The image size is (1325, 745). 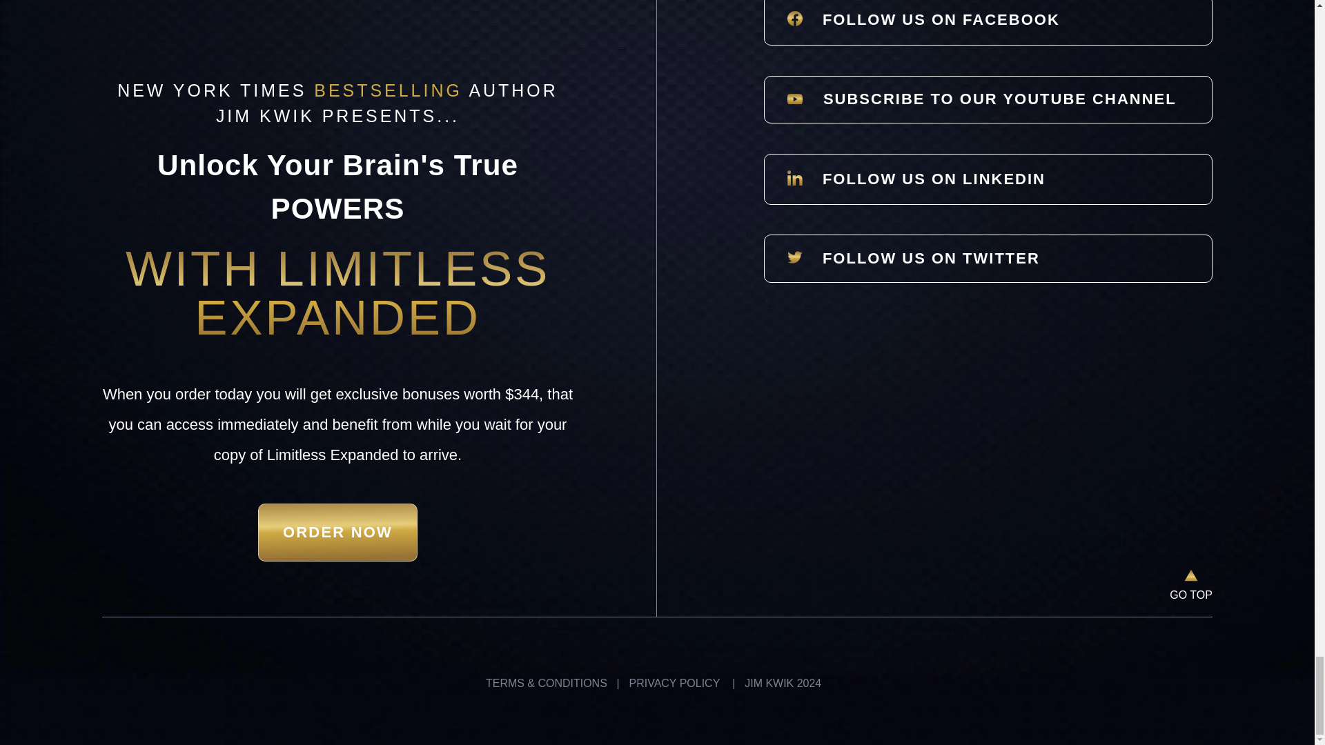 What do you see at coordinates (988, 99) in the screenshot?
I see `SUBSCRIBE TO OUR YOUTUBE CHANNEL` at bounding box center [988, 99].